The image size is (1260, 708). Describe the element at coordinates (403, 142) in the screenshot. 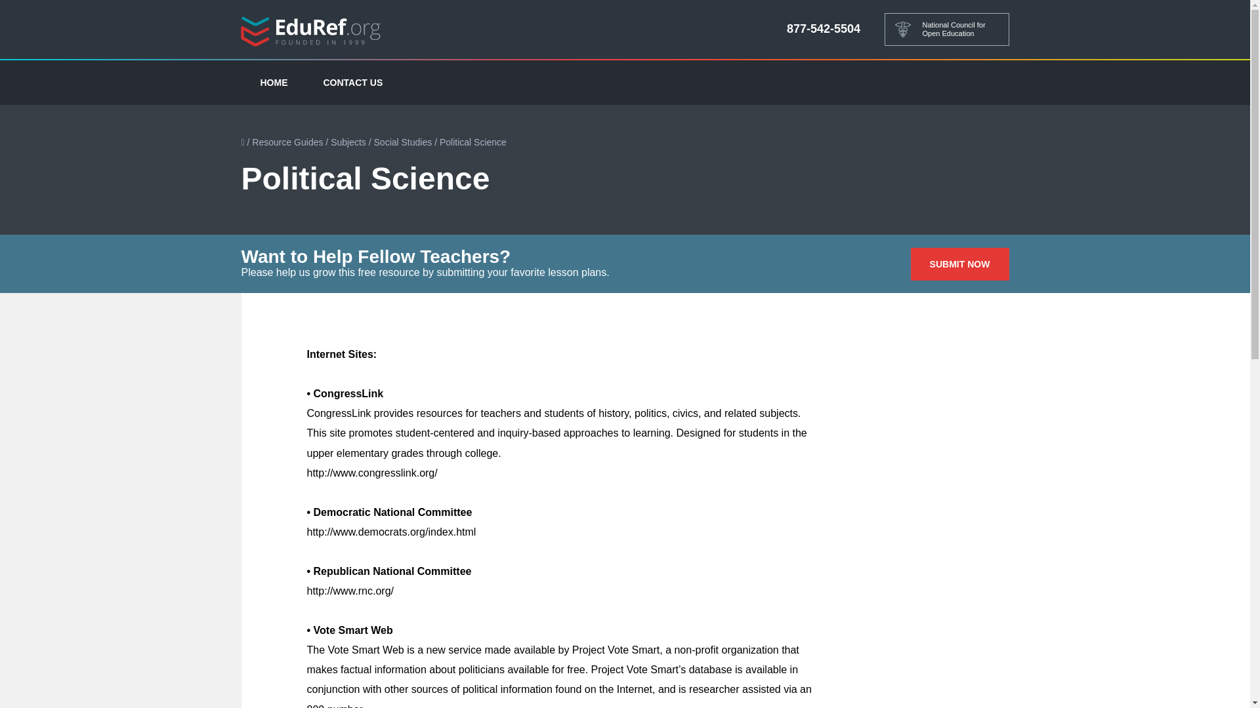

I see `Social Studies` at that location.